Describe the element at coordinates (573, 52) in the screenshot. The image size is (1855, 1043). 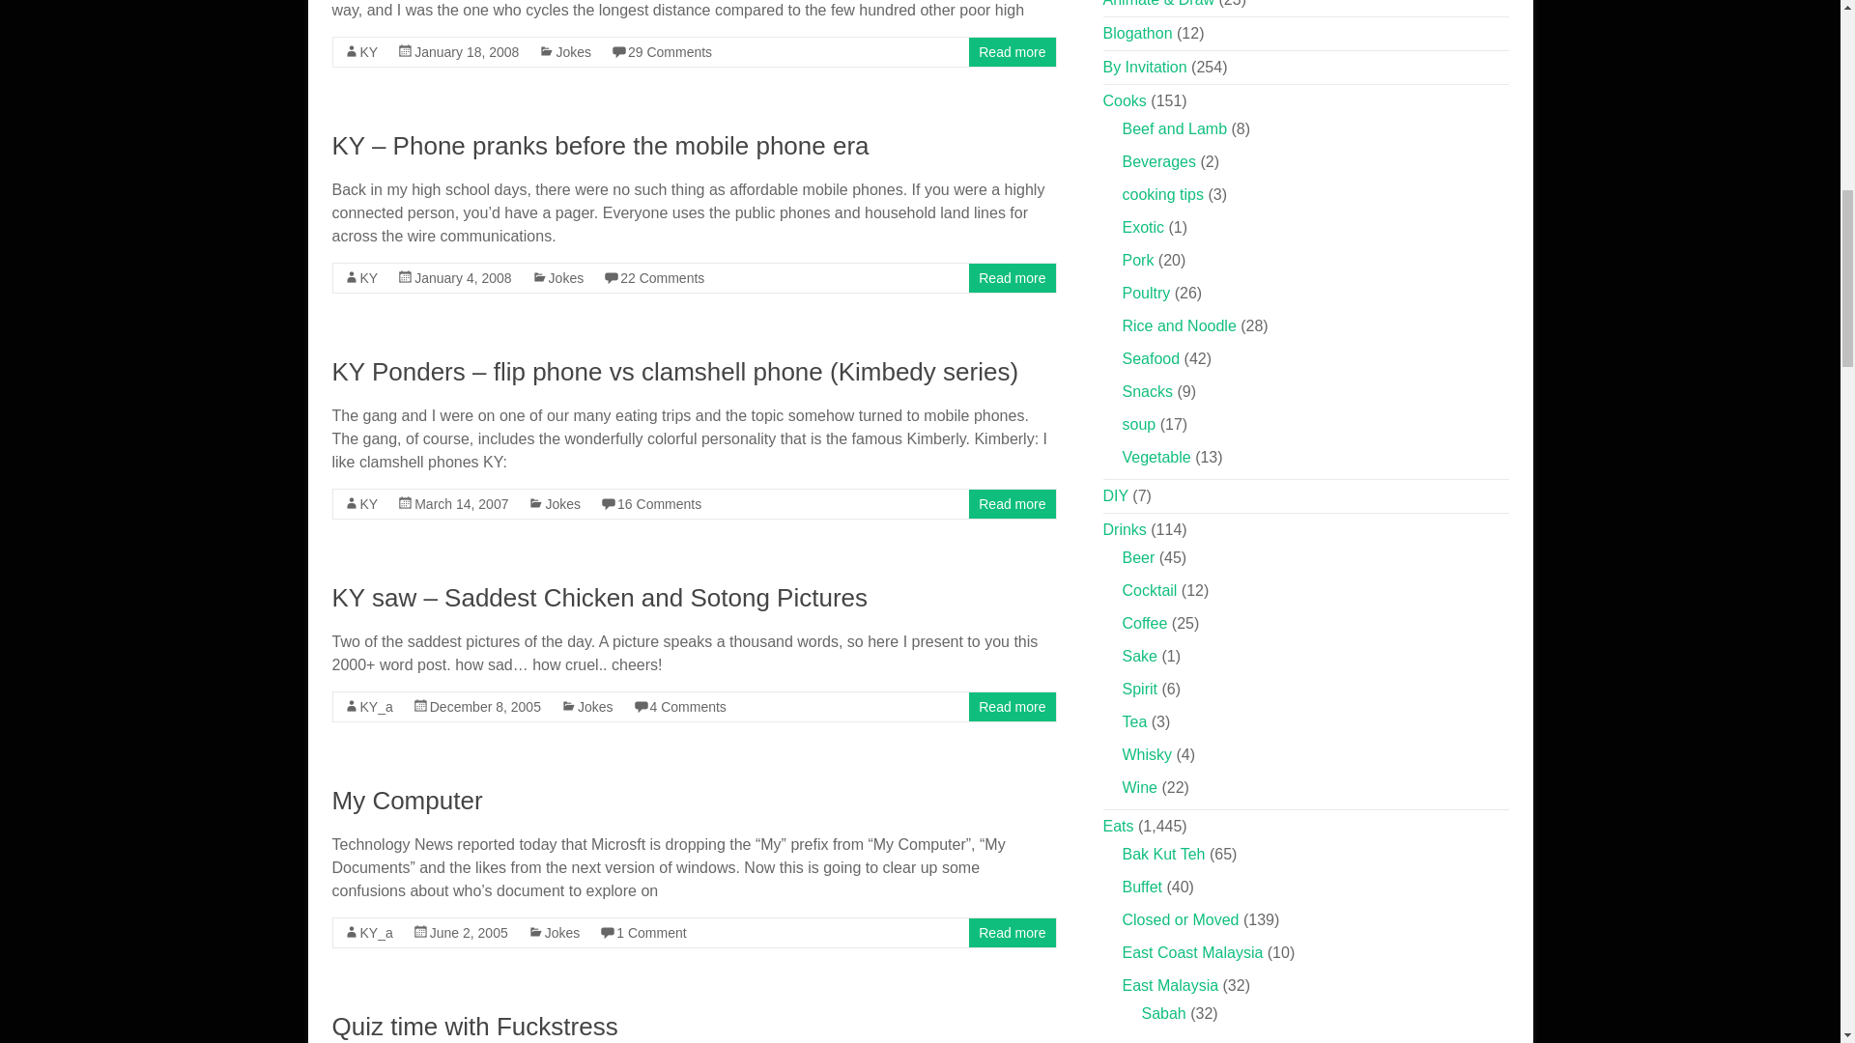
I see `Jokes` at that location.